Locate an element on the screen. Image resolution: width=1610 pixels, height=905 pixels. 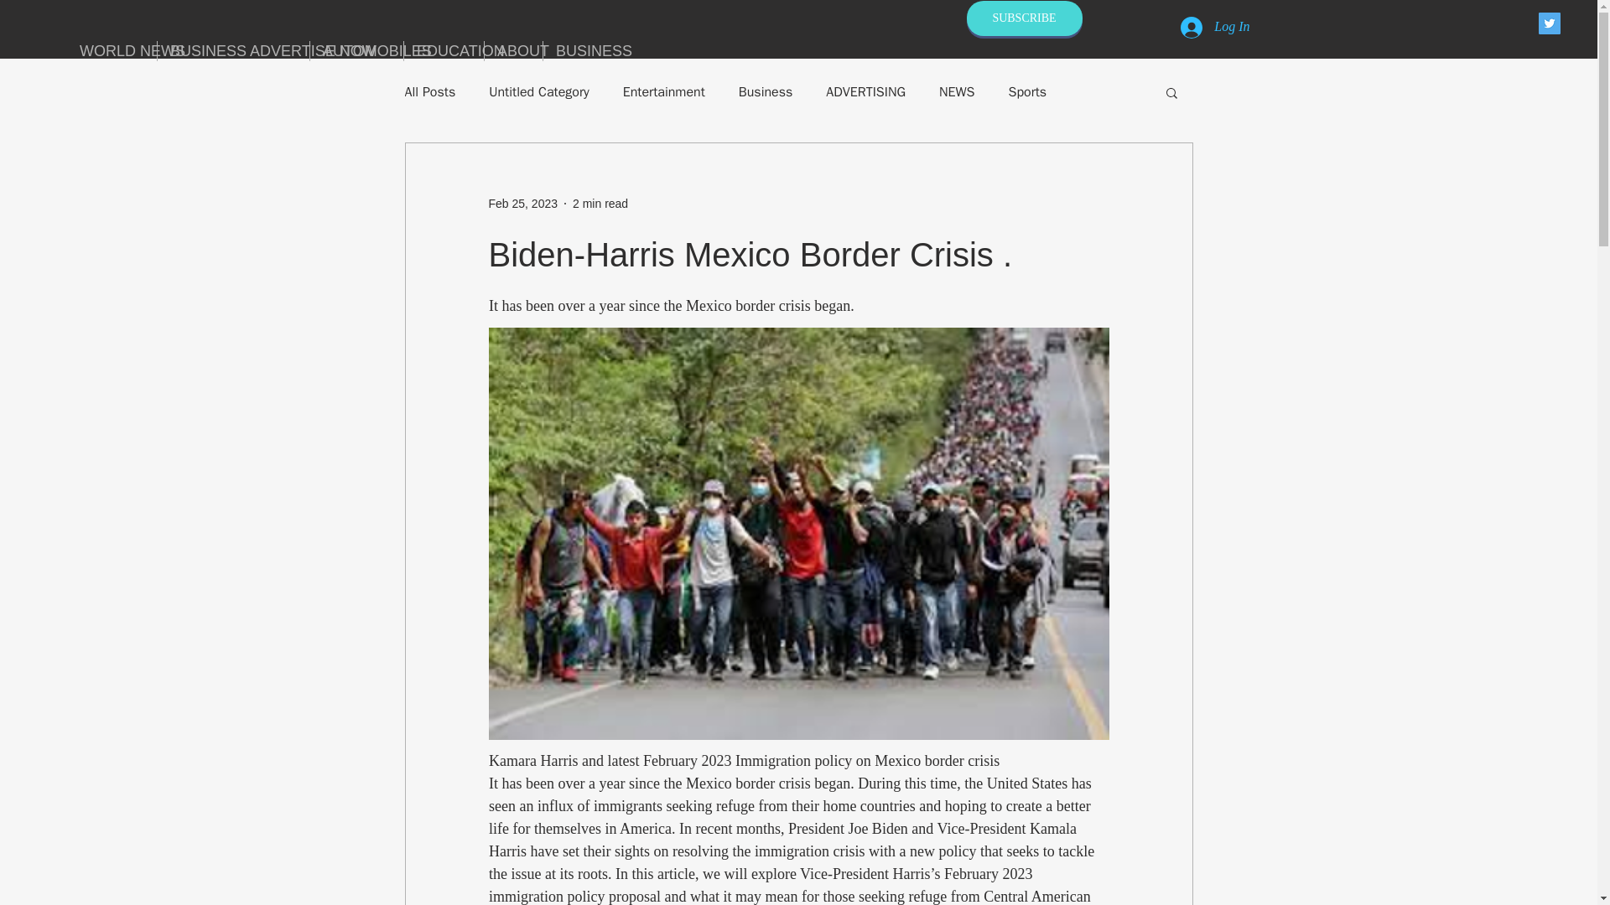
WORLD NEWS is located at coordinates (112, 50).